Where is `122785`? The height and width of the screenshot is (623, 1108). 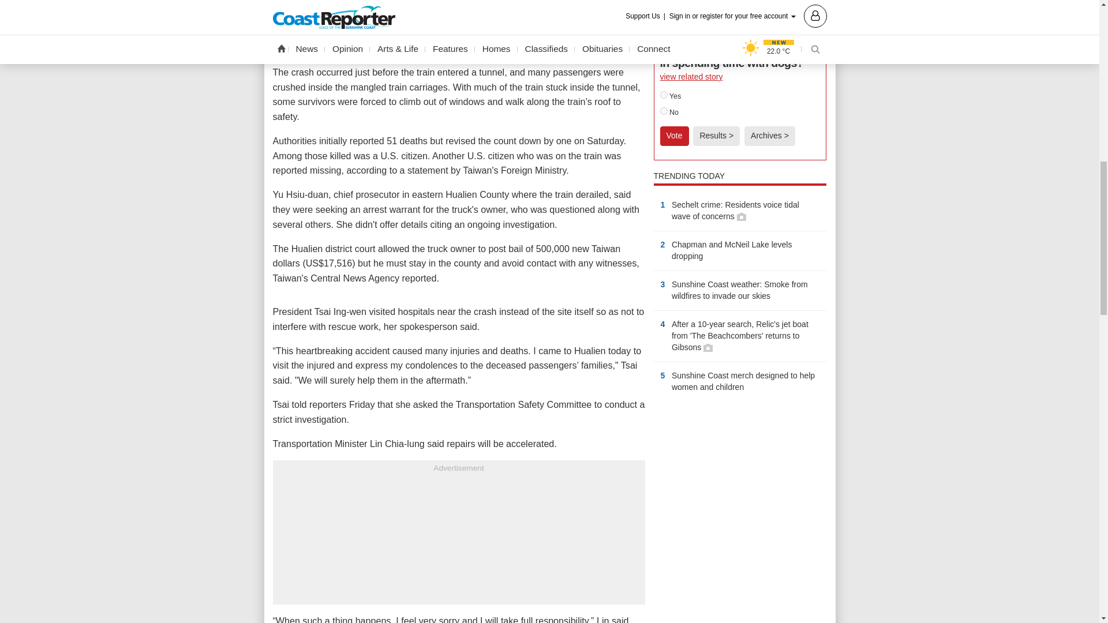 122785 is located at coordinates (664, 111).